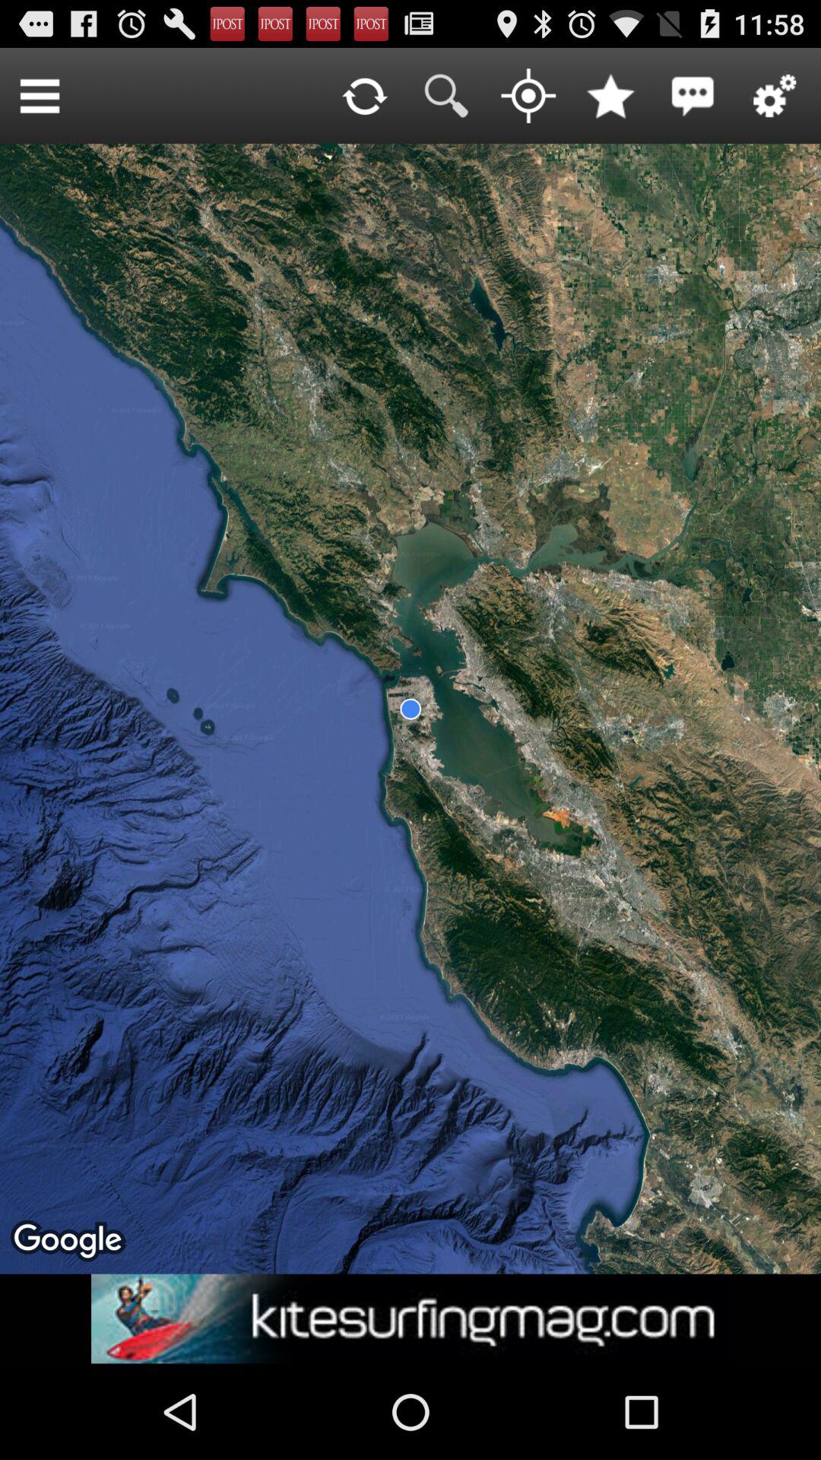 The width and height of the screenshot is (821, 1460). Describe the element at coordinates (40, 96) in the screenshot. I see `turn on the item at the top left corner` at that location.